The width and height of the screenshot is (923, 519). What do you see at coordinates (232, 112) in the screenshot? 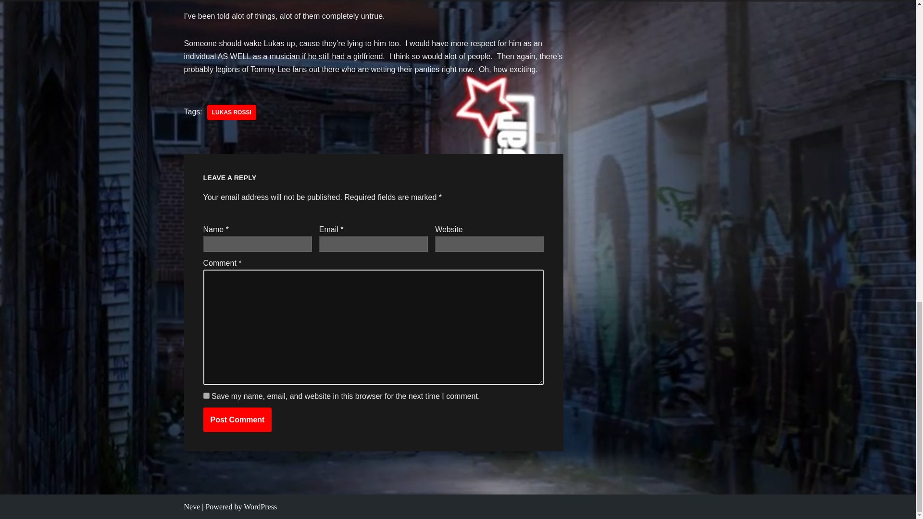
I see `LUKAS ROSSI` at bounding box center [232, 112].